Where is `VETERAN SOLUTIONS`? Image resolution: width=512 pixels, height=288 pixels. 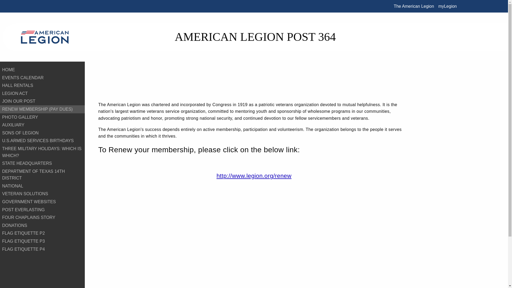
VETERAN SOLUTIONS is located at coordinates (42, 194).